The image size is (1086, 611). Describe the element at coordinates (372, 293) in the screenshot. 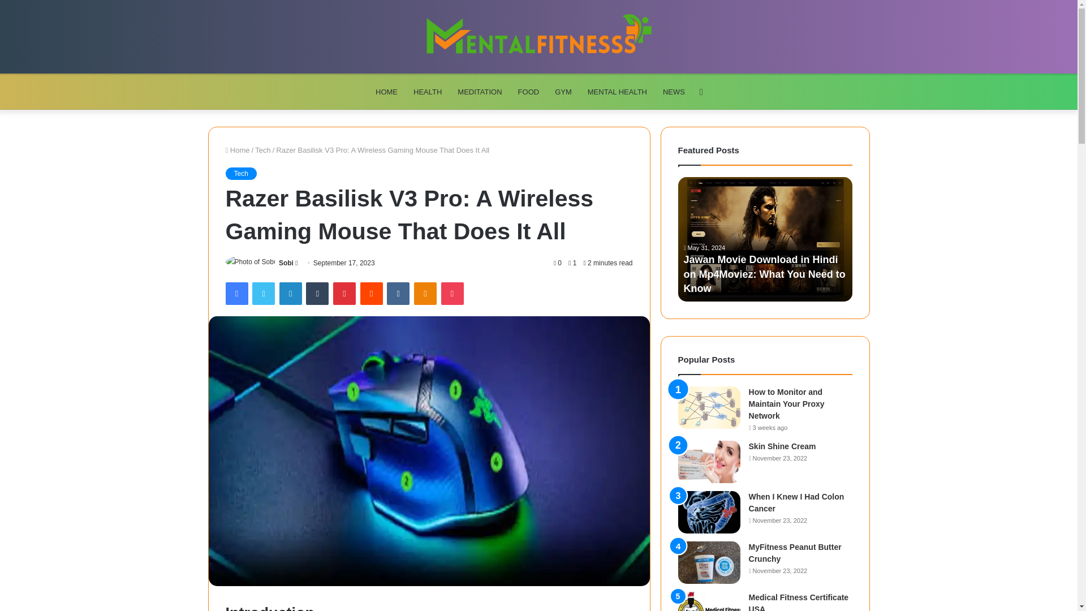

I see `Reddit` at that location.